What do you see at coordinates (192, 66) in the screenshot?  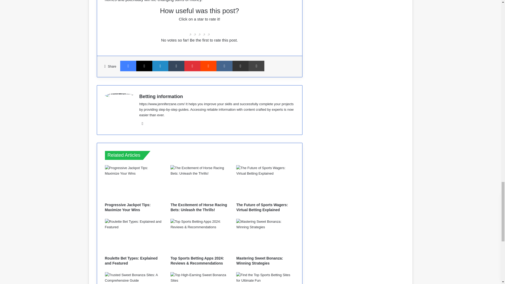 I see `Pinterest` at bounding box center [192, 66].